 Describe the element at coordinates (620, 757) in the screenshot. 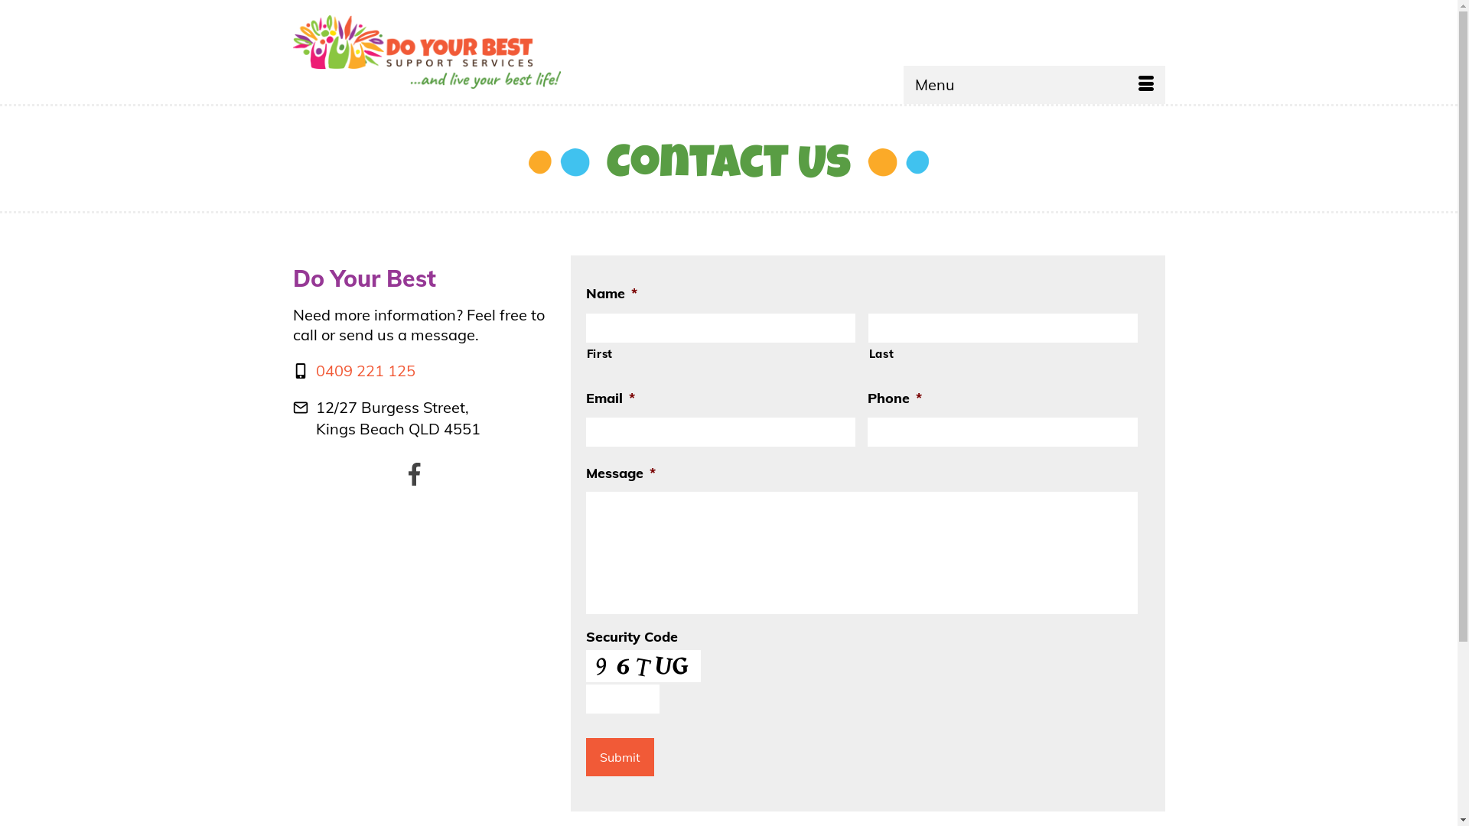

I see `Submit` at that location.